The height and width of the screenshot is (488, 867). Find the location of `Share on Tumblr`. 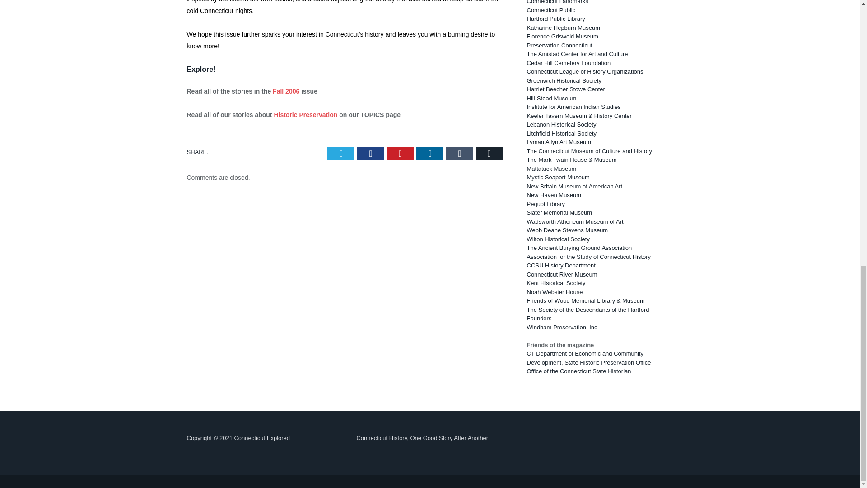

Share on Tumblr is located at coordinates (460, 154).